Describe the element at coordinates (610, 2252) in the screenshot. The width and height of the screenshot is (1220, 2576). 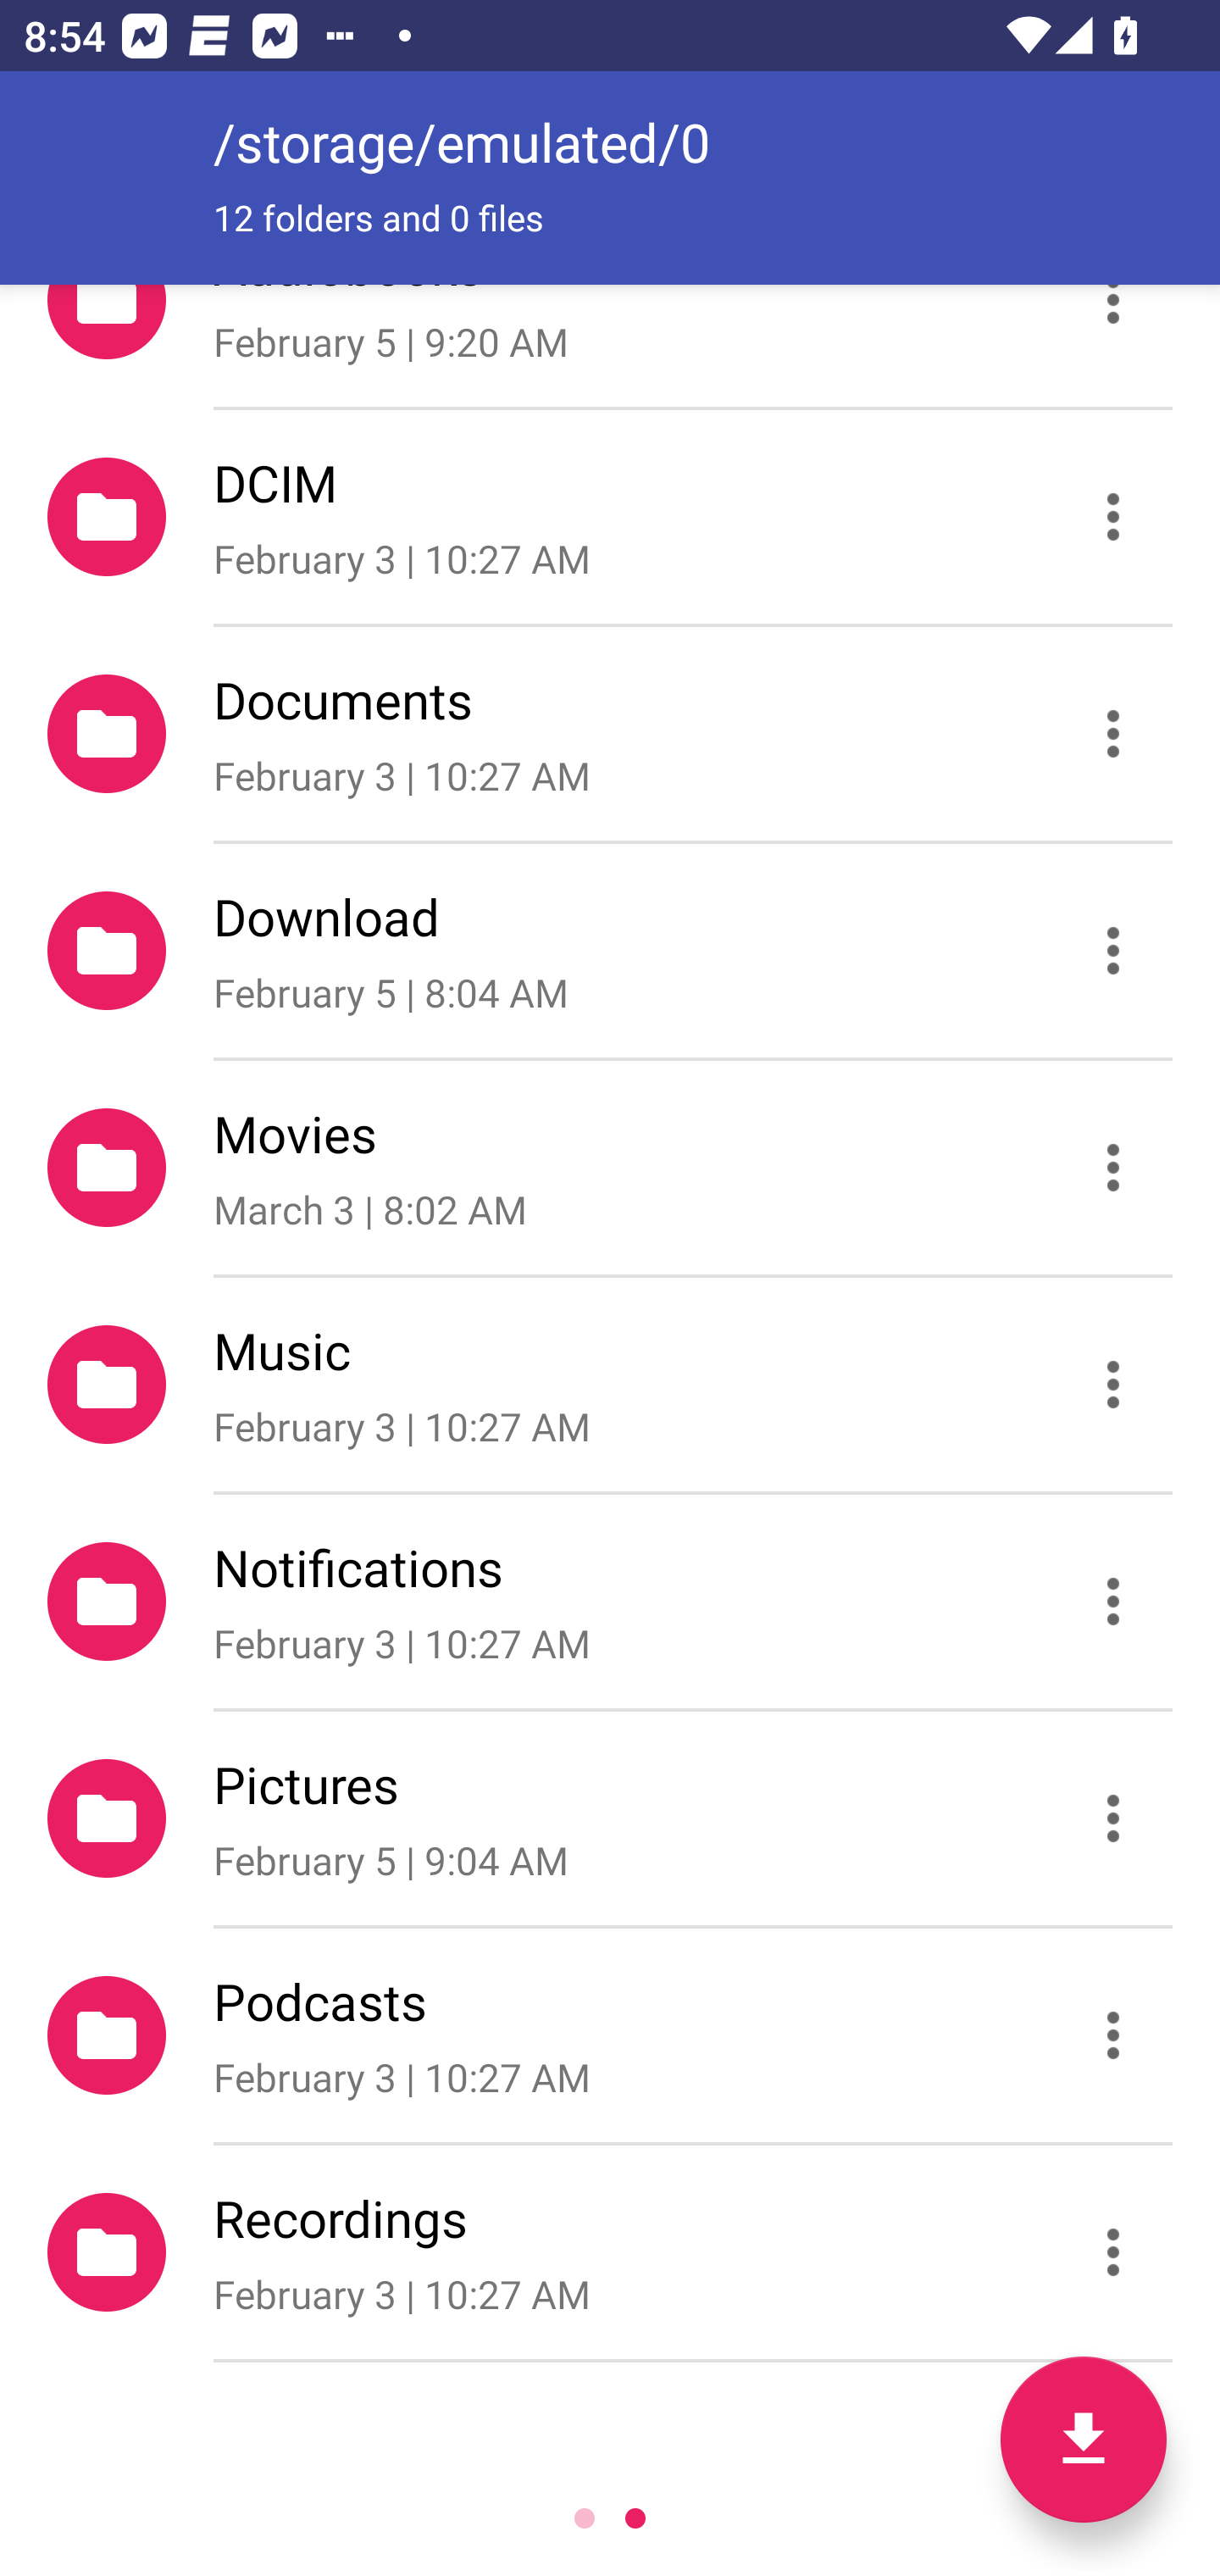
I see `Recordings February 3 | 10:27 AM` at that location.